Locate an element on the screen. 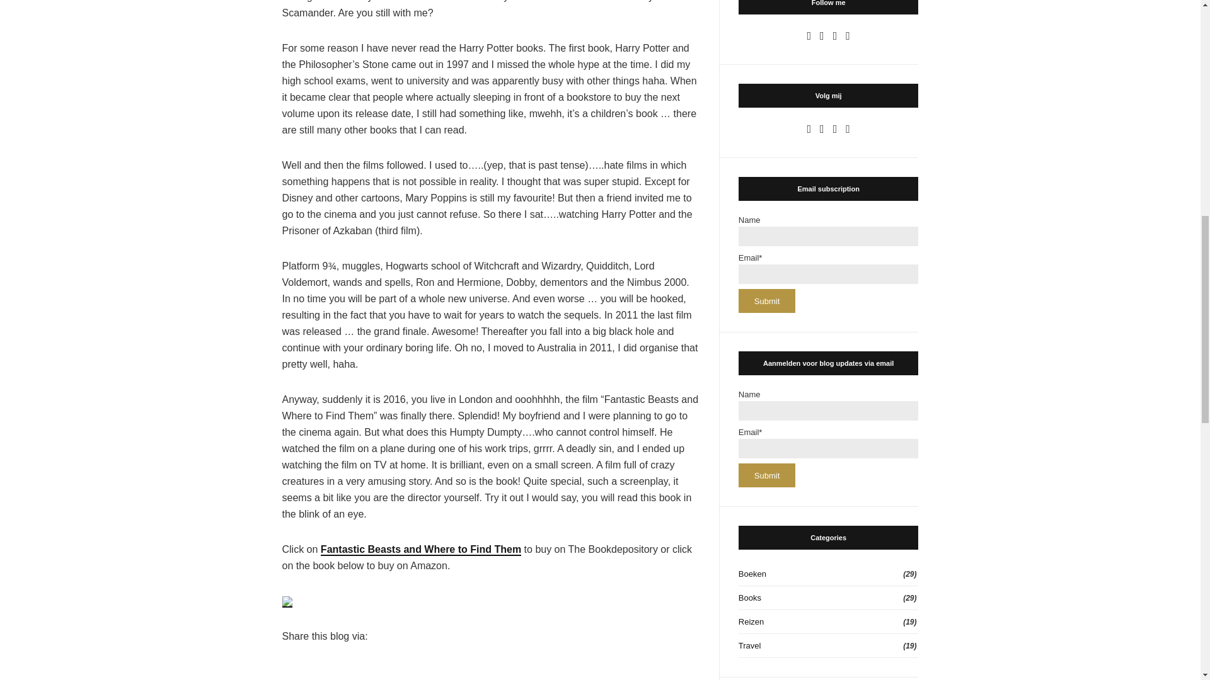 The height and width of the screenshot is (680, 1210). Fantastic Beasts is located at coordinates (421, 550).